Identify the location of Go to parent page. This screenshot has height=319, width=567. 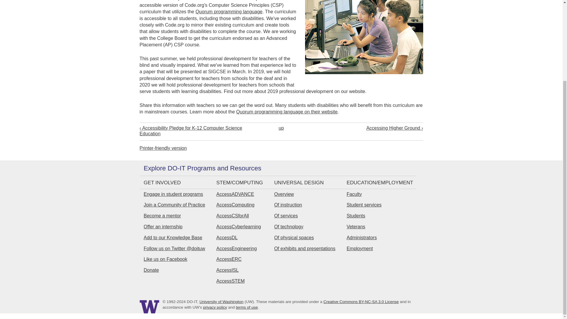
(281, 128).